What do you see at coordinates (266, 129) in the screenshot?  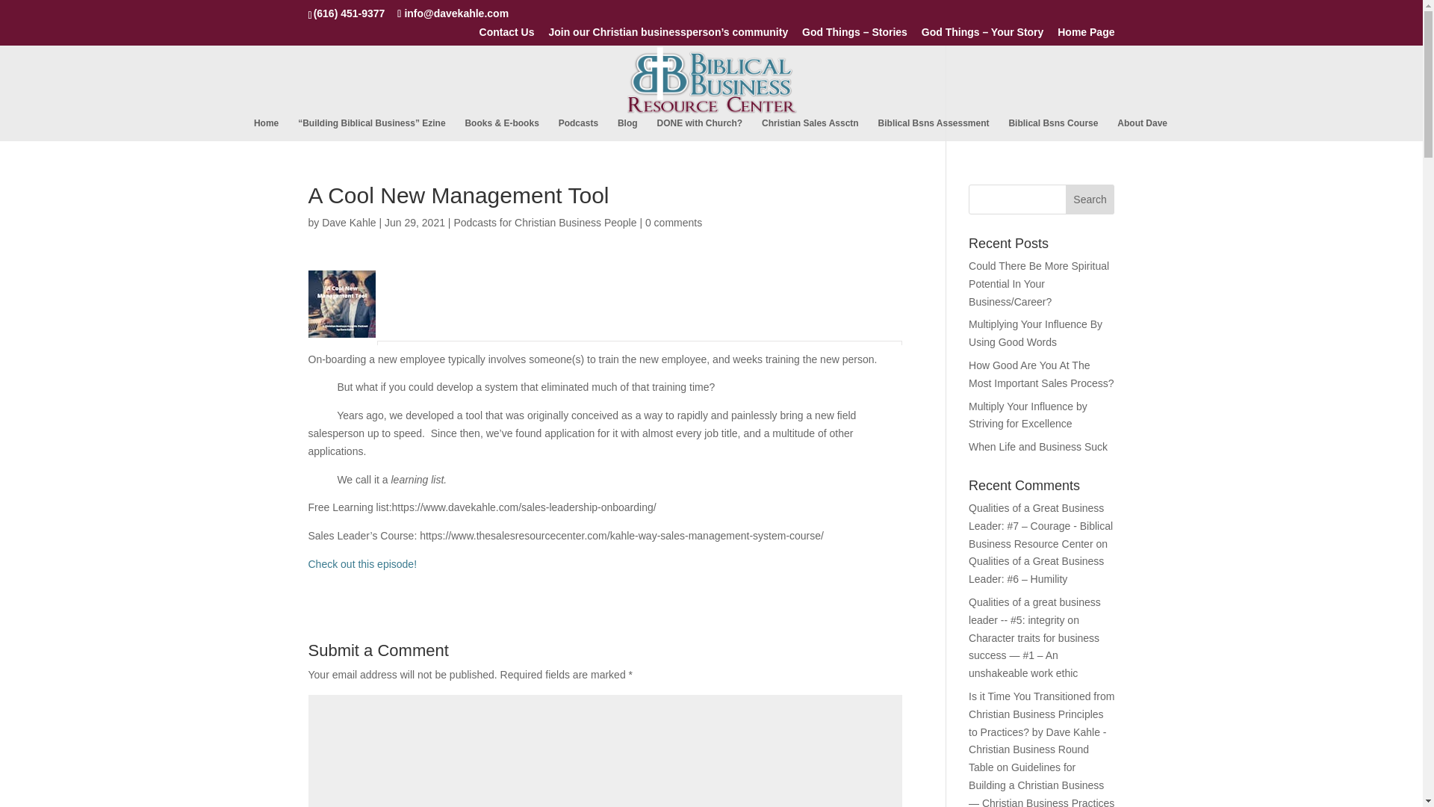 I see `Home` at bounding box center [266, 129].